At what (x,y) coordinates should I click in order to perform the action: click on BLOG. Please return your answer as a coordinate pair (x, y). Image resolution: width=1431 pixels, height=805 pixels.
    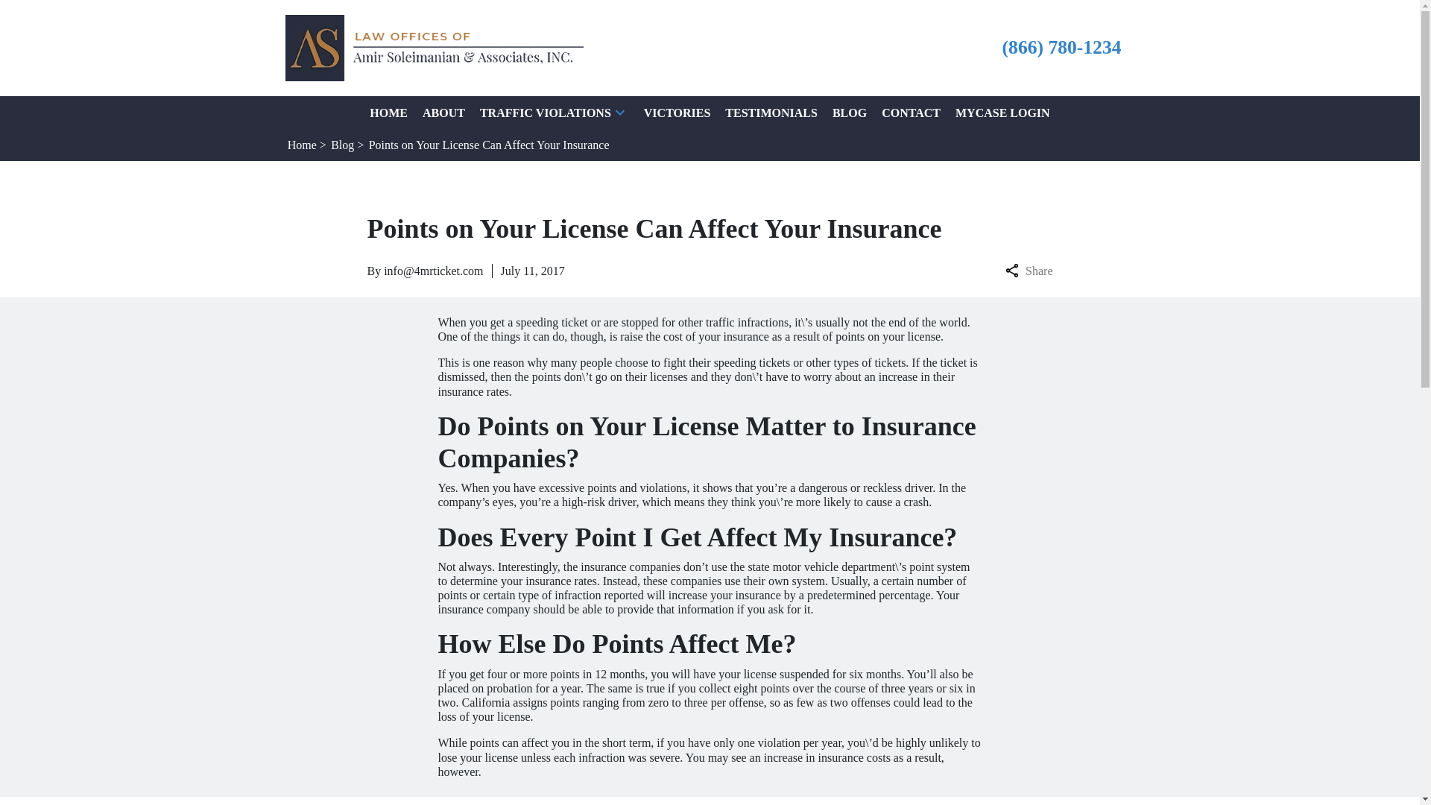
    Looking at the image, I should click on (850, 112).